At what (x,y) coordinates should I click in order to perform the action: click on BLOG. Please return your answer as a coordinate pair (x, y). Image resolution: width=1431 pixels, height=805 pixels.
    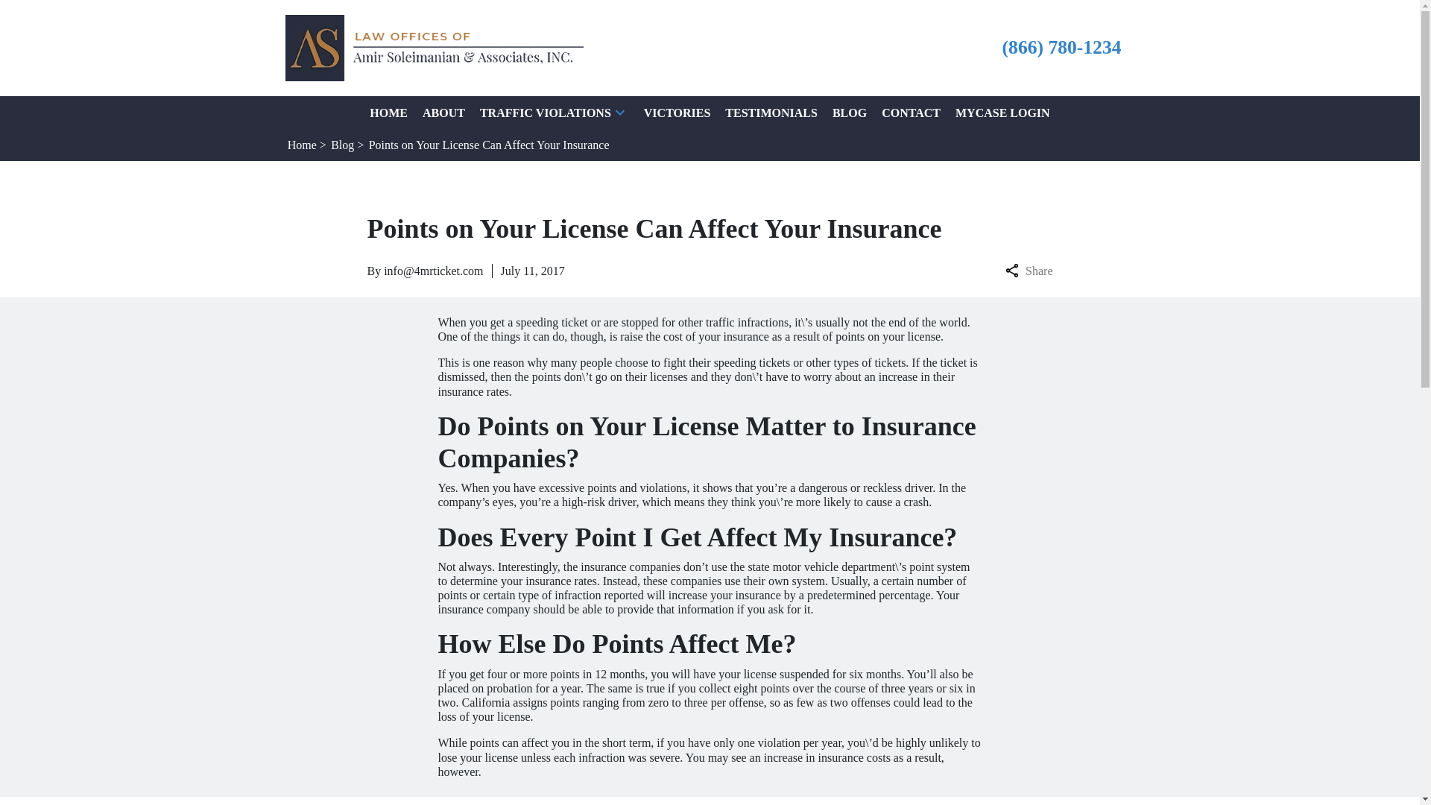
    Looking at the image, I should click on (850, 112).